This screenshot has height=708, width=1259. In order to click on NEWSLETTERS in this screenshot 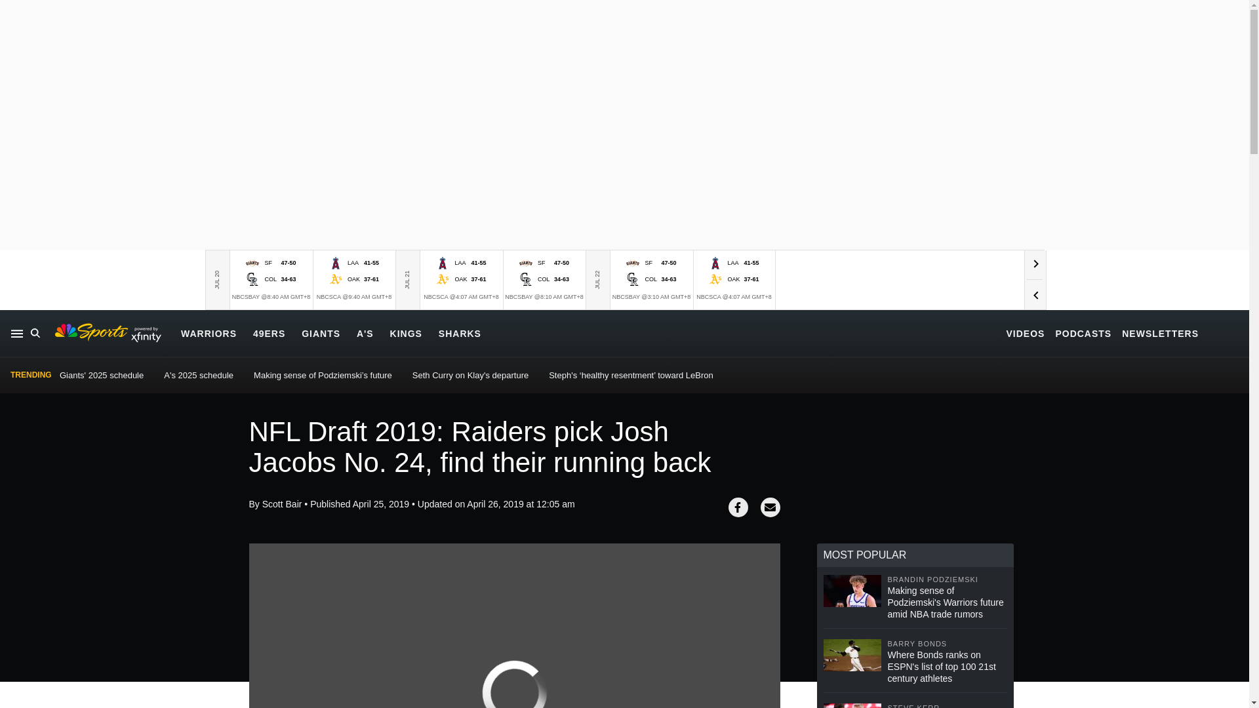, I will do `click(1159, 333)`.